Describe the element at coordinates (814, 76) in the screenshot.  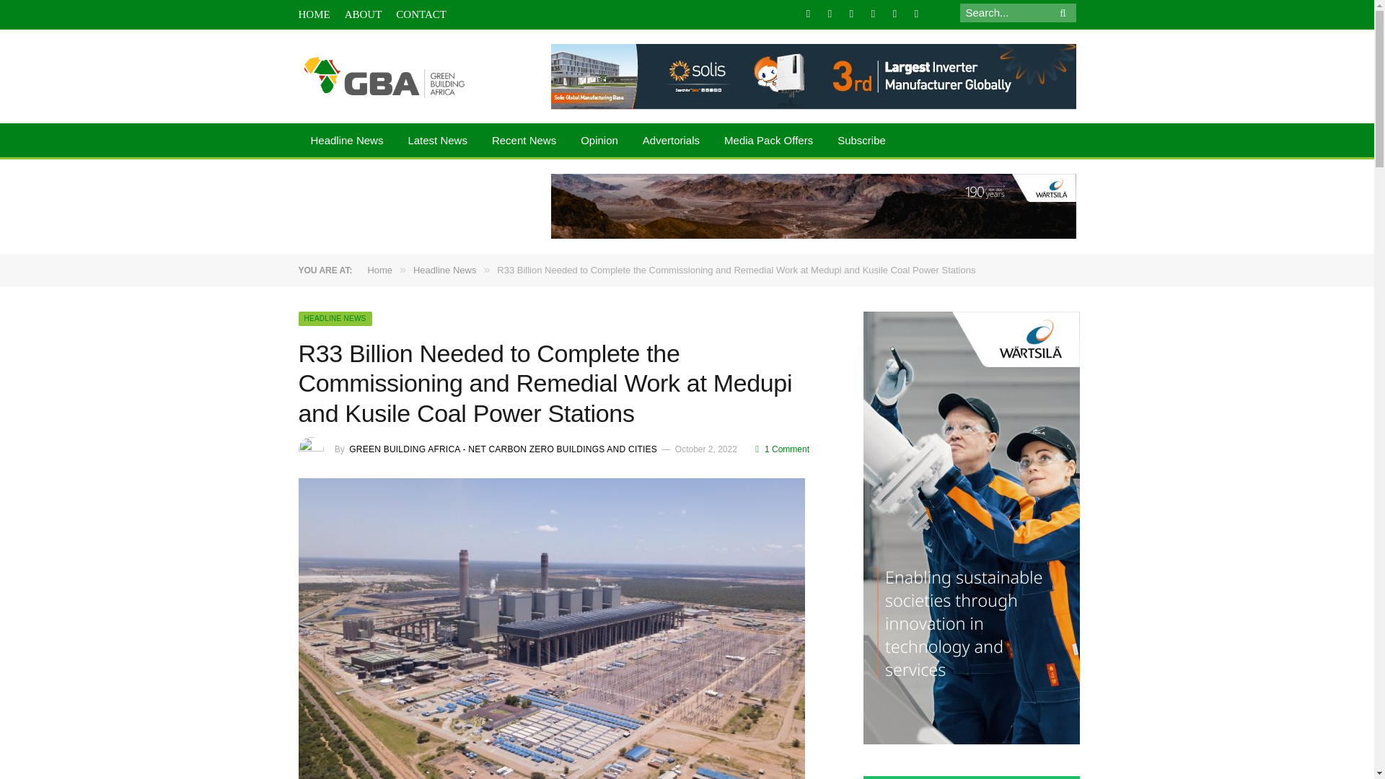
I see `Solis 2023 728X90` at that location.